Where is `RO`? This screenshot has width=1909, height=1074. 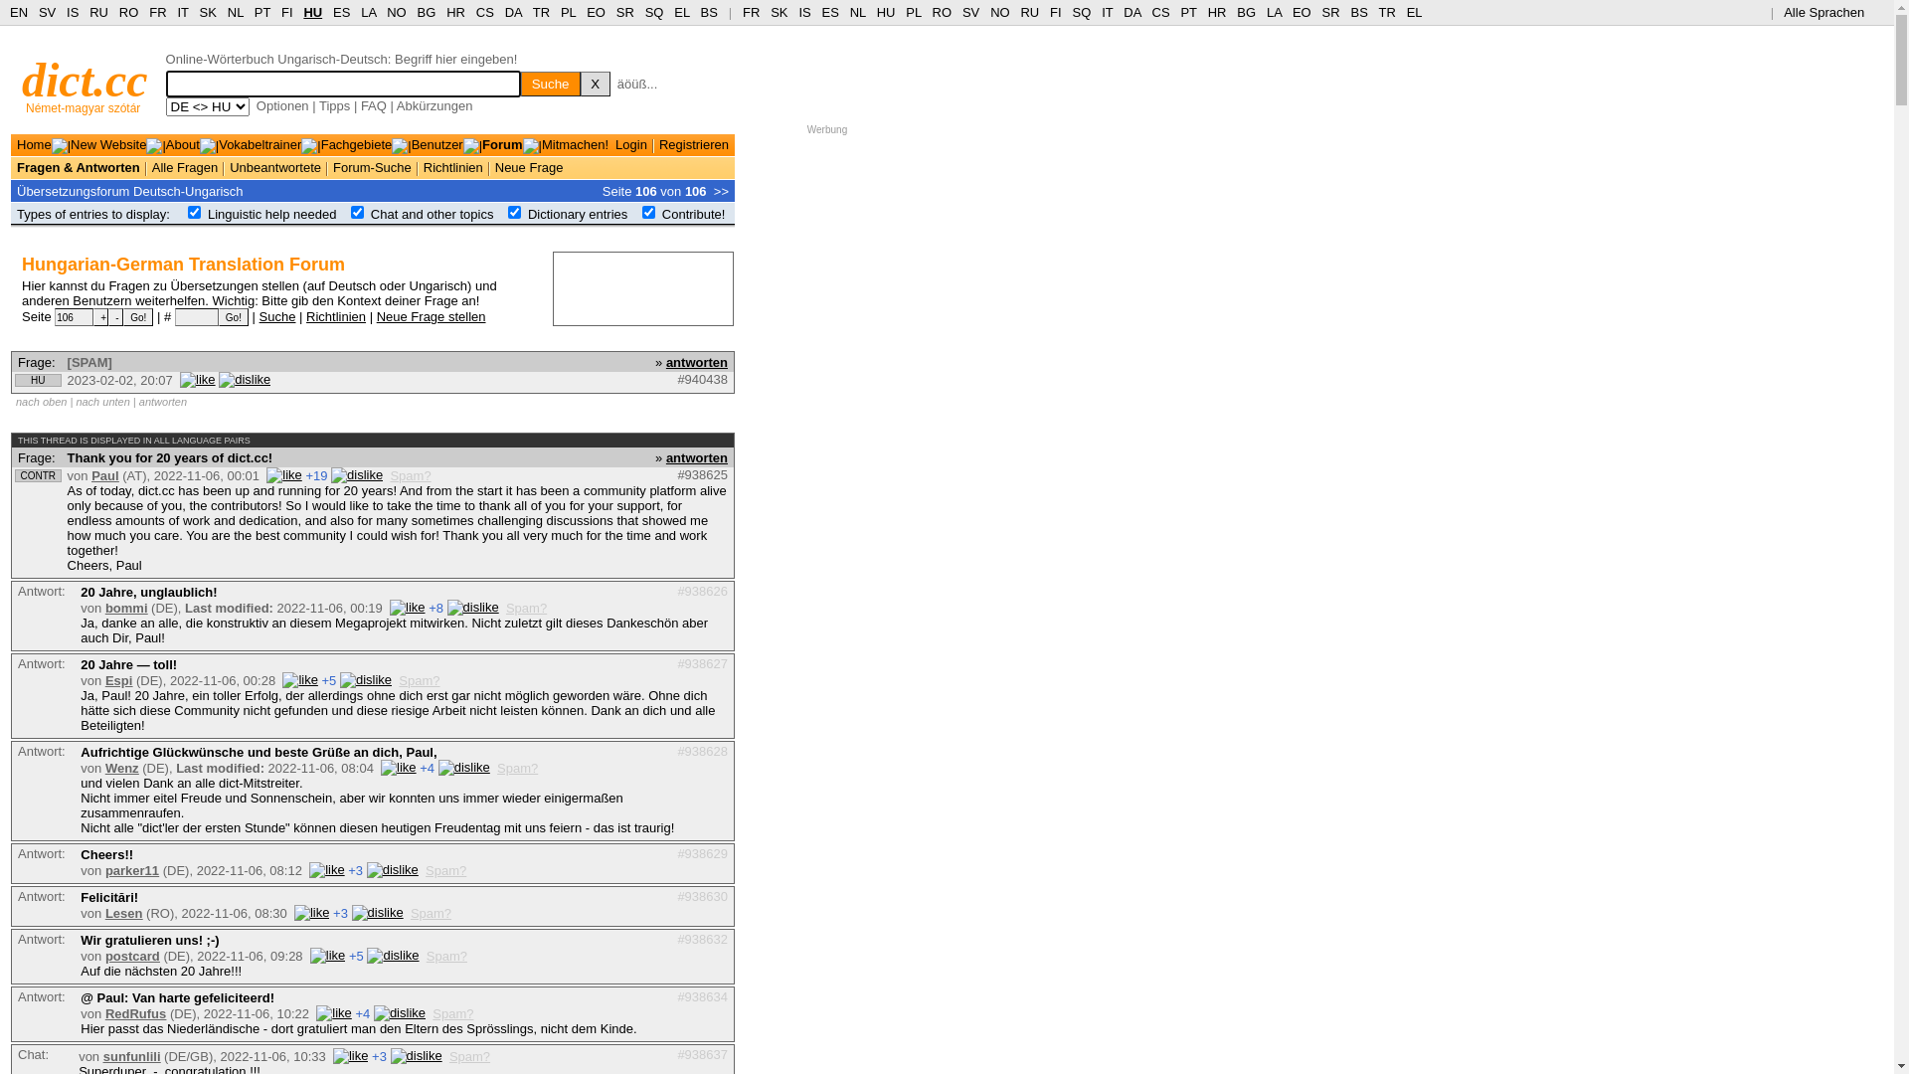
RO is located at coordinates (943, 12).